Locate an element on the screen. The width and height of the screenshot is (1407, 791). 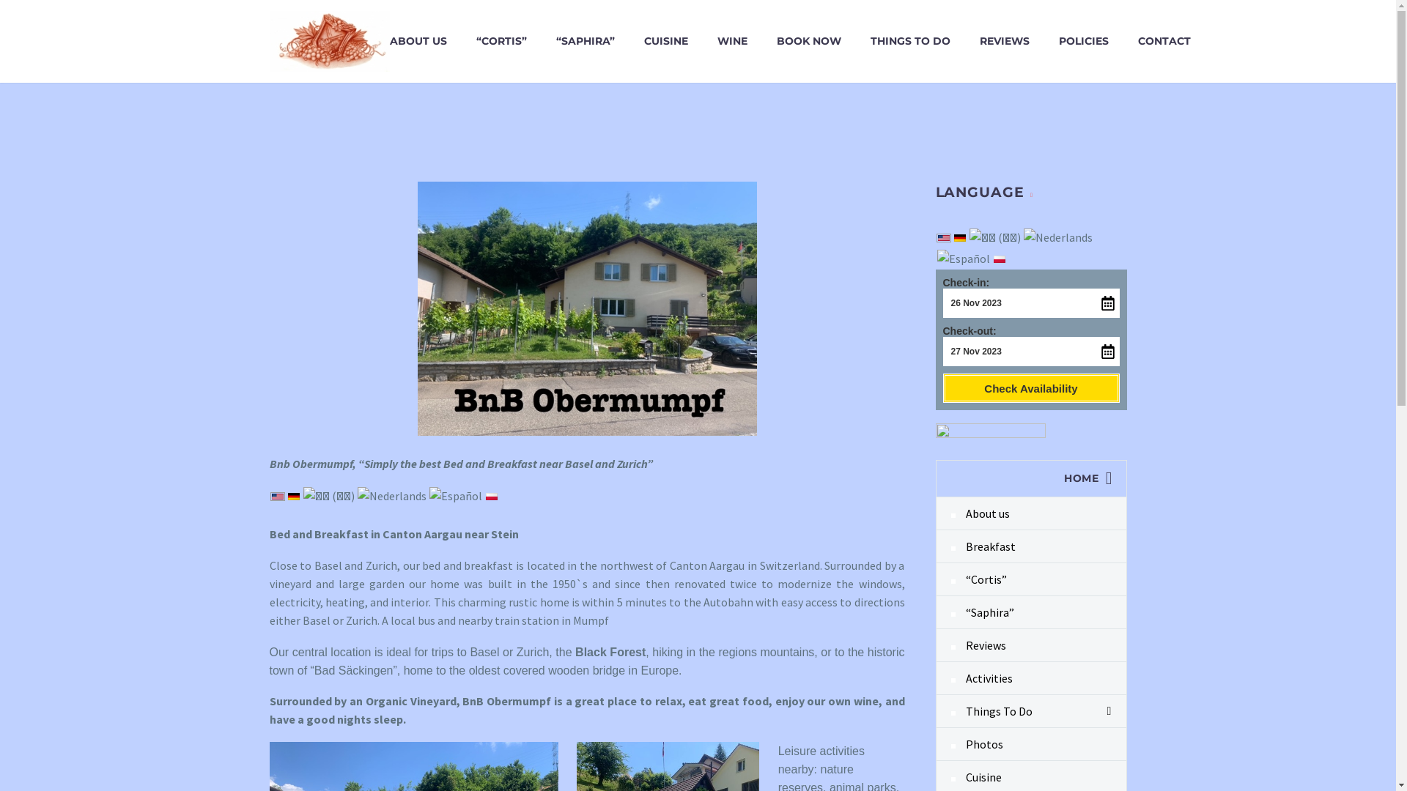
Activities is located at coordinates (1032, 678).